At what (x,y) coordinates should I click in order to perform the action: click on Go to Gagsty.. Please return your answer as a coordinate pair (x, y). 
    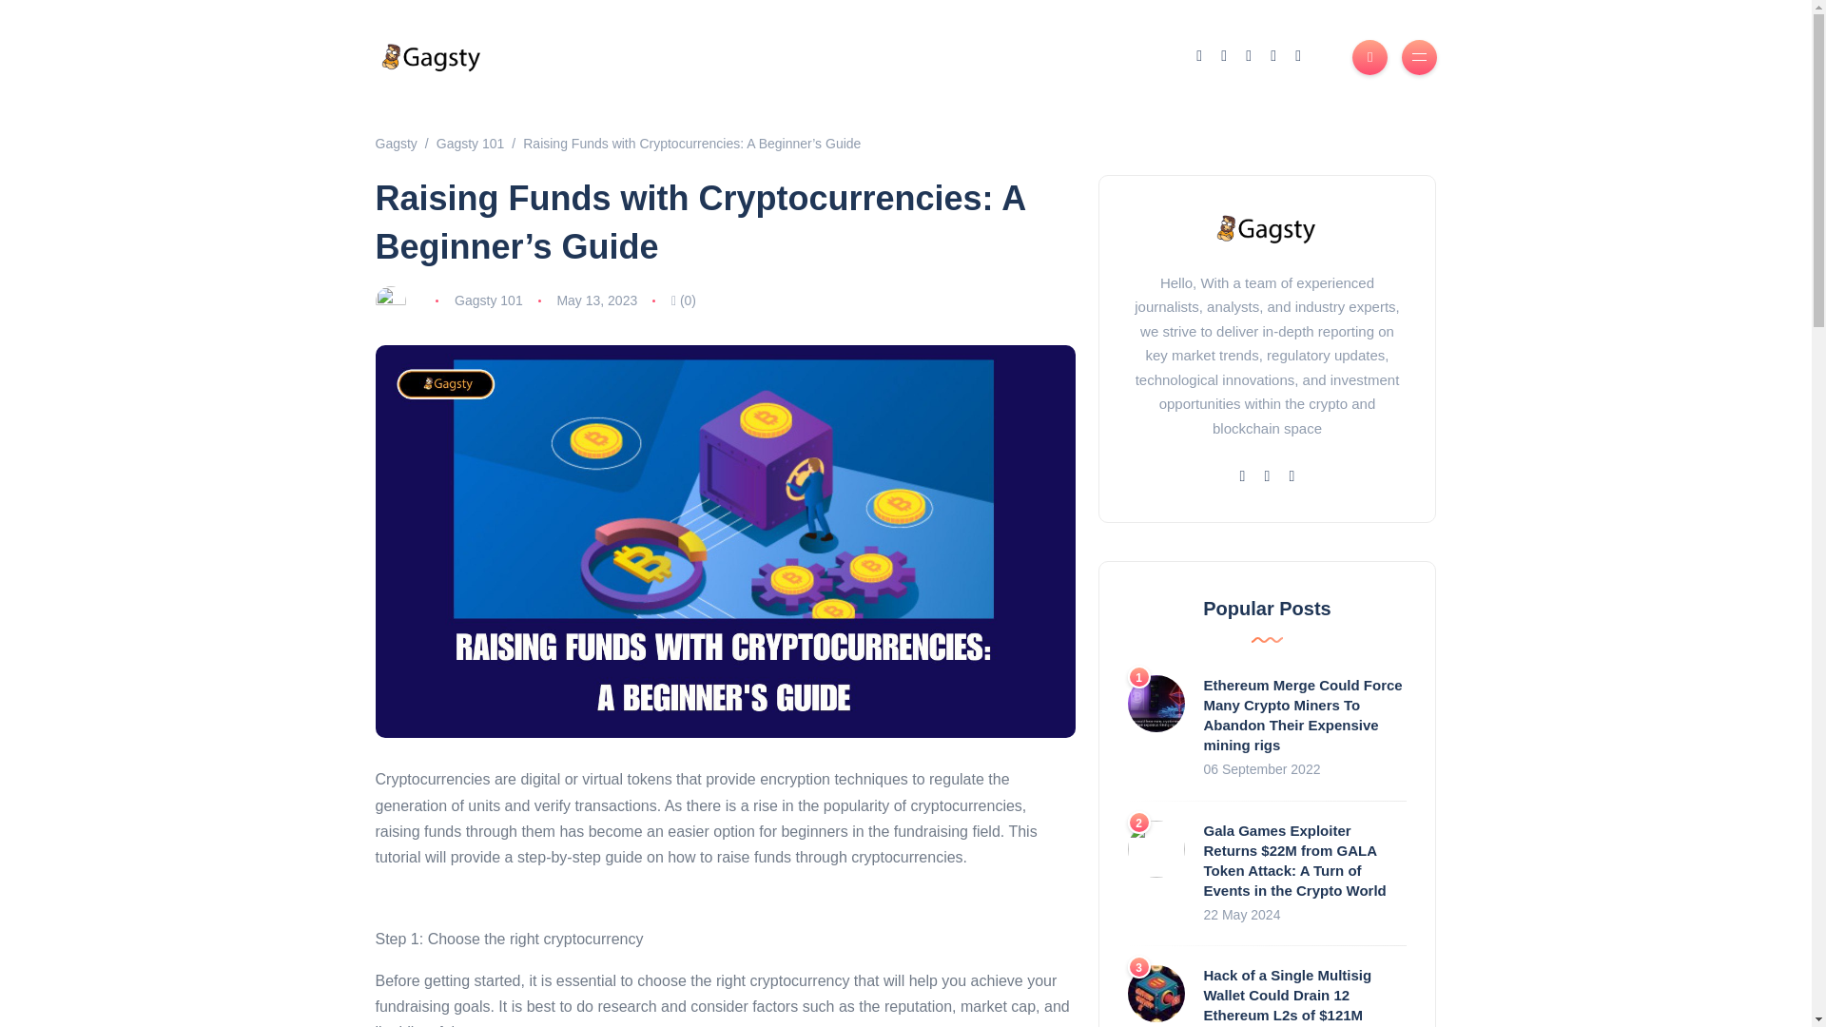
    Looking at the image, I should click on (395, 143).